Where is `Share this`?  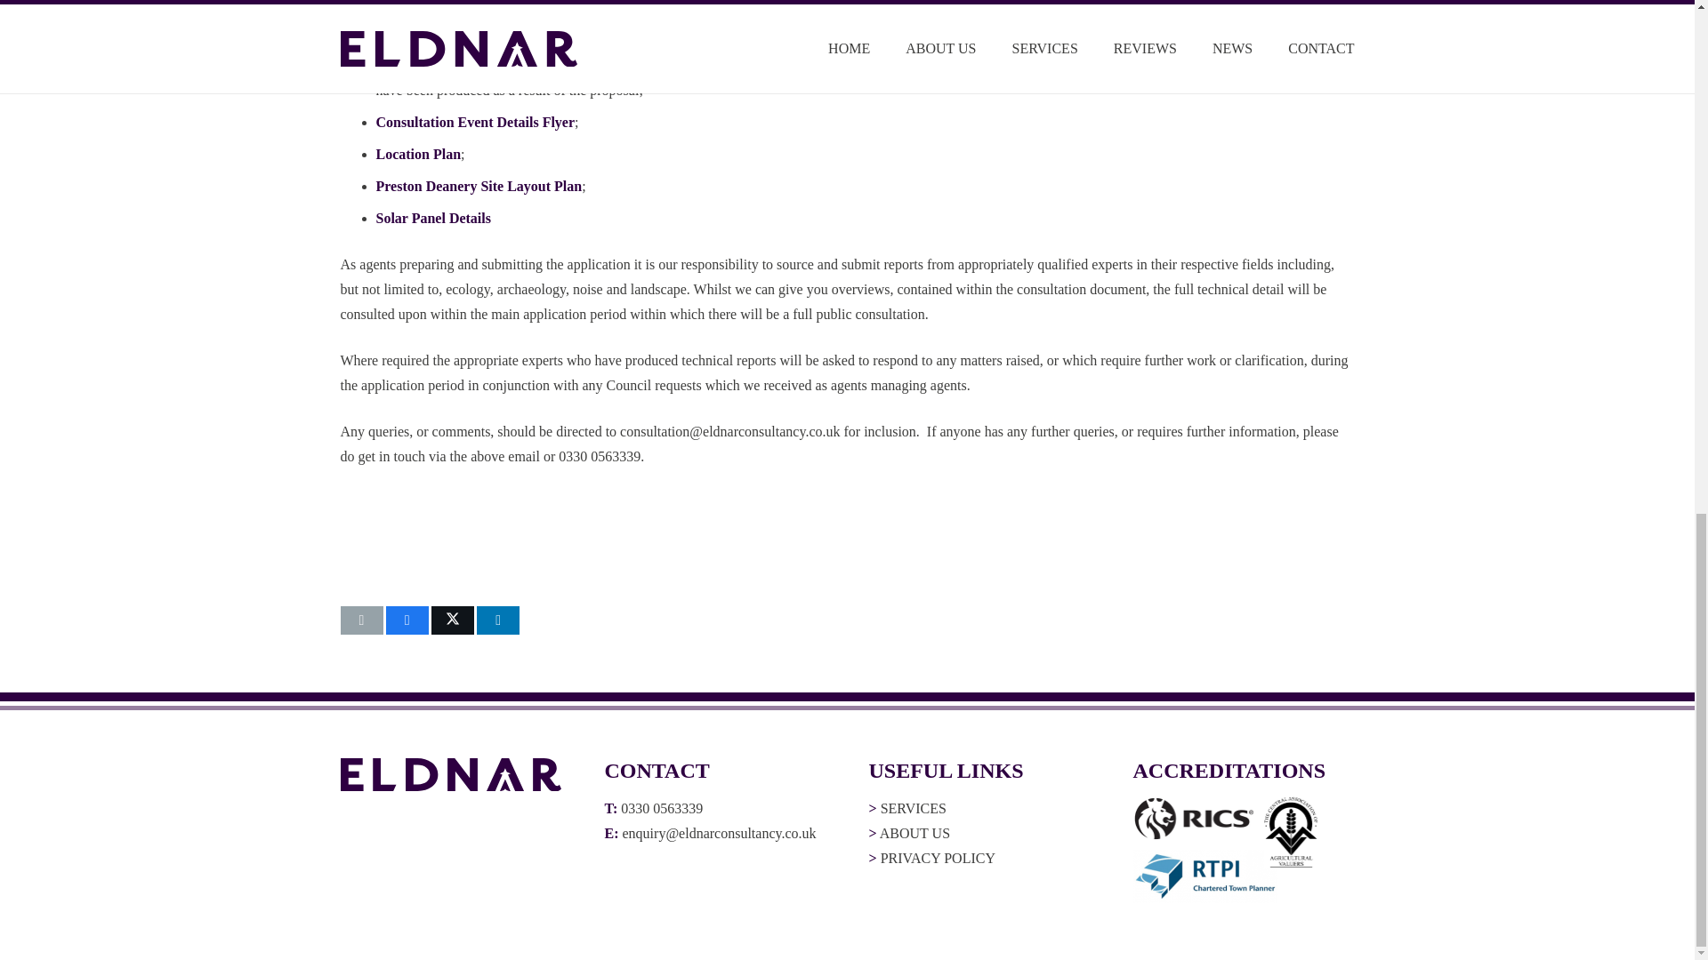 Share this is located at coordinates (407, 620).